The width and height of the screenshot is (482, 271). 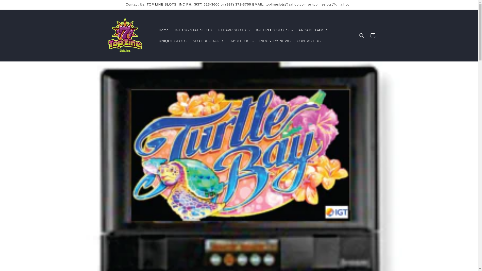 I want to click on ARCADE GAMES, so click(x=313, y=30).